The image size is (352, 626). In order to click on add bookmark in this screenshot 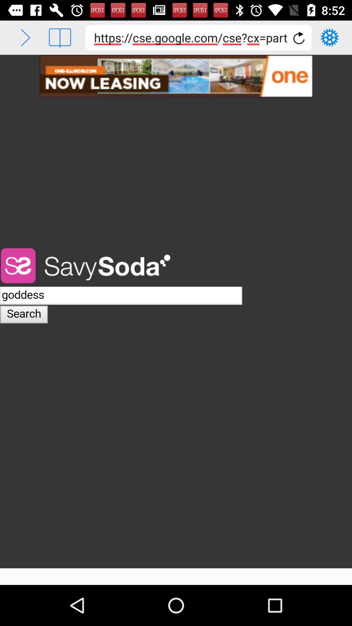, I will do `click(60, 38)`.